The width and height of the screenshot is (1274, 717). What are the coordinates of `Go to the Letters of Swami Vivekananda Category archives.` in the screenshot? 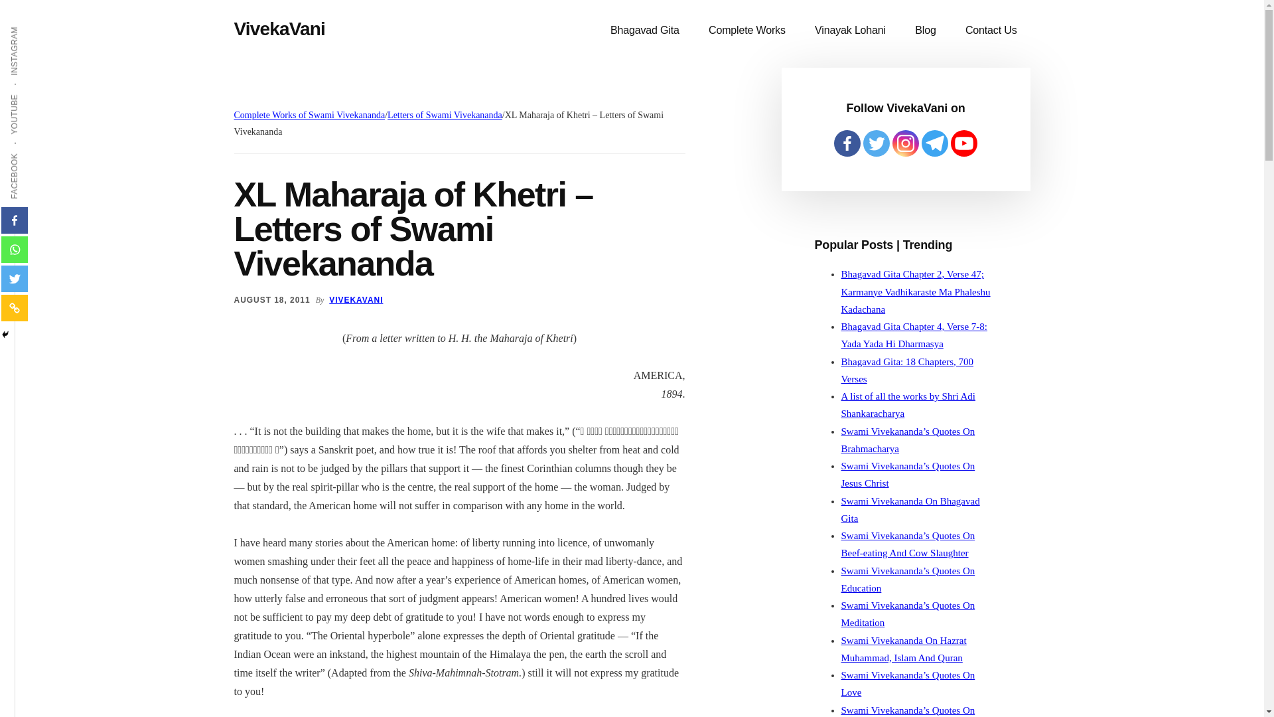 It's located at (445, 116).